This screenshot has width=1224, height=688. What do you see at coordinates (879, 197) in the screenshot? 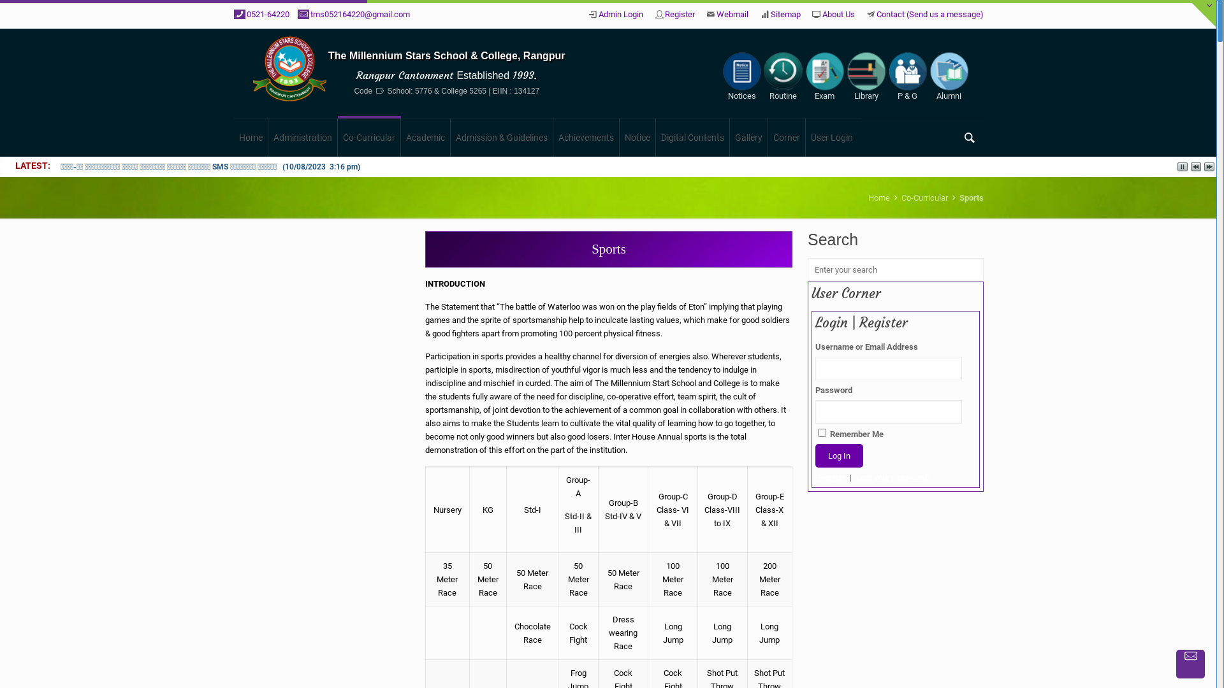
I see `Home` at bounding box center [879, 197].